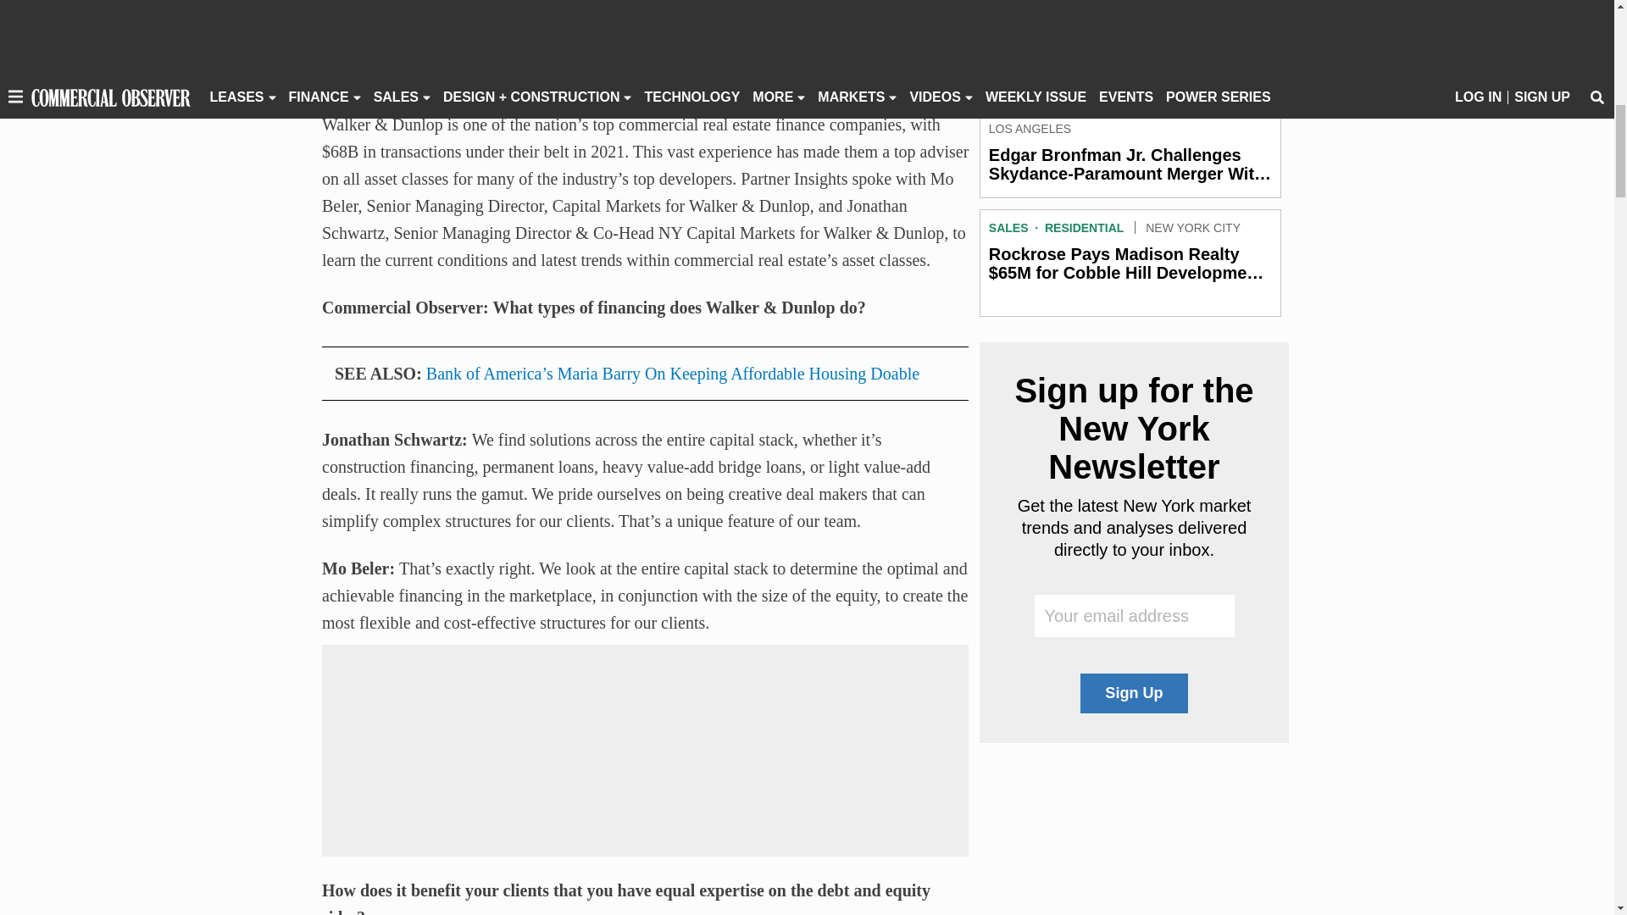  Describe the element at coordinates (405, 61) in the screenshot. I see `Share on LinkedIn` at that location.